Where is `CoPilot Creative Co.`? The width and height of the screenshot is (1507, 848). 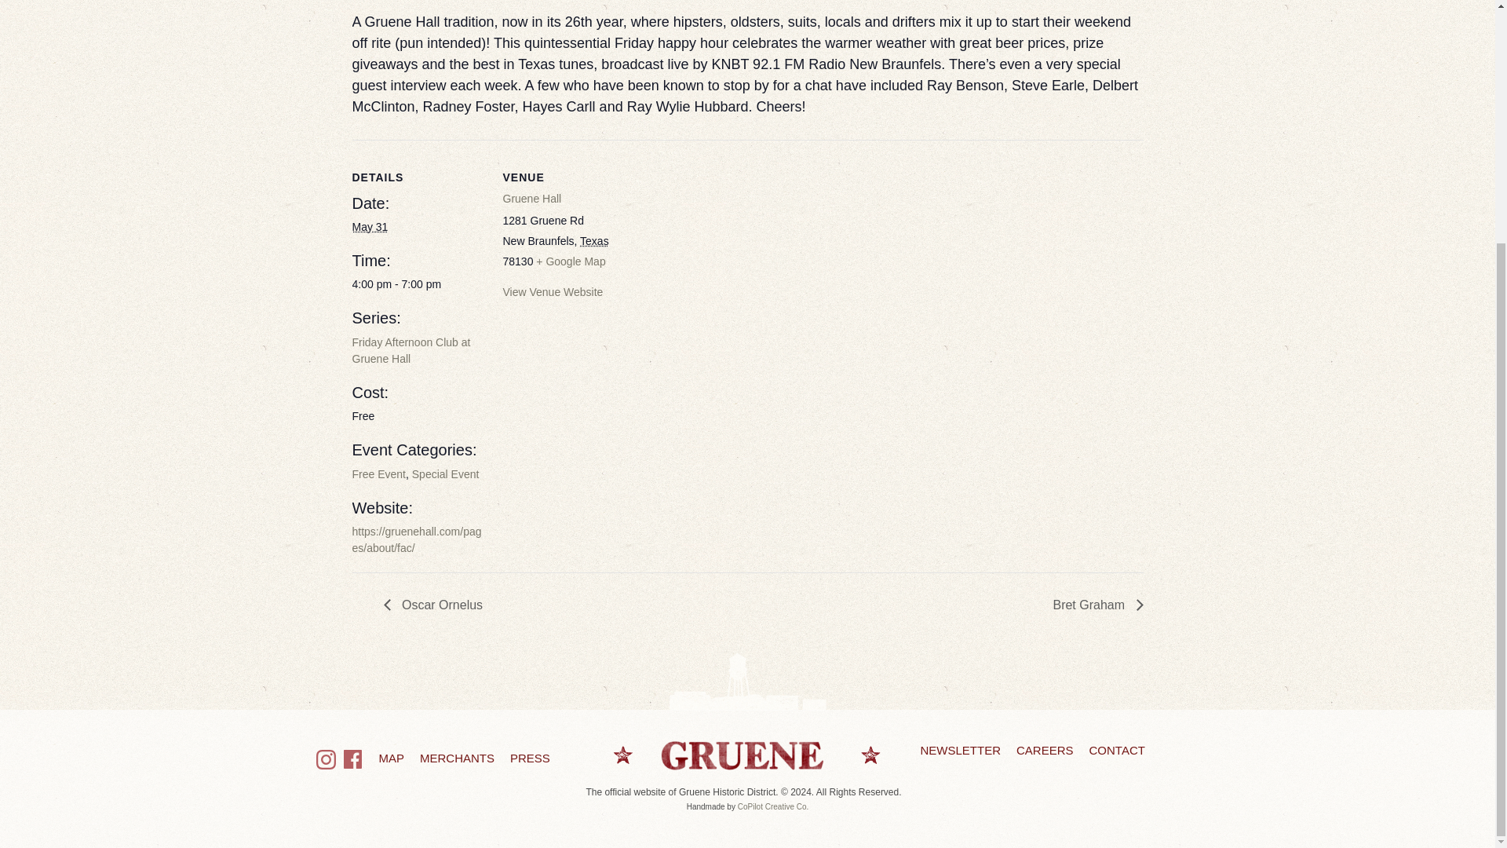 CoPilot Creative Co. is located at coordinates (774, 806).